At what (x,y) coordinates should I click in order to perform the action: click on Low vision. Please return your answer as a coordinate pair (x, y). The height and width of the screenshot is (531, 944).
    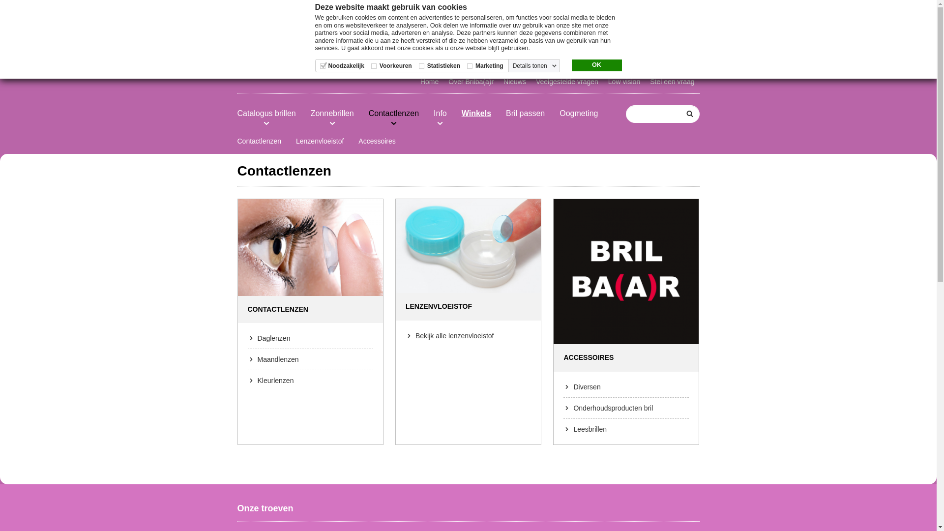
    Looking at the image, I should click on (624, 82).